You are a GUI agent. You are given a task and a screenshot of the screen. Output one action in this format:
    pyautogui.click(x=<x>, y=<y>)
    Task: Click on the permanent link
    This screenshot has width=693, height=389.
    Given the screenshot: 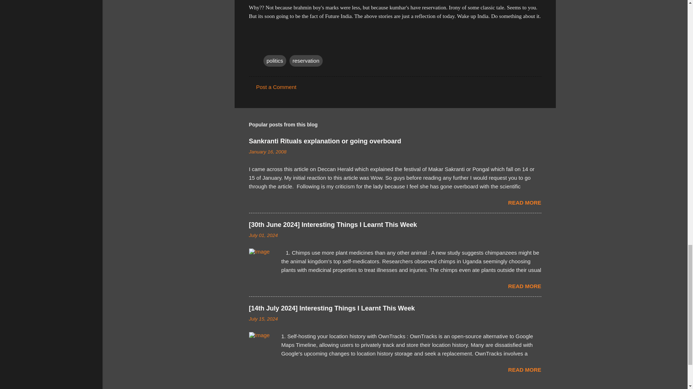 What is the action you would take?
    pyautogui.click(x=268, y=151)
    